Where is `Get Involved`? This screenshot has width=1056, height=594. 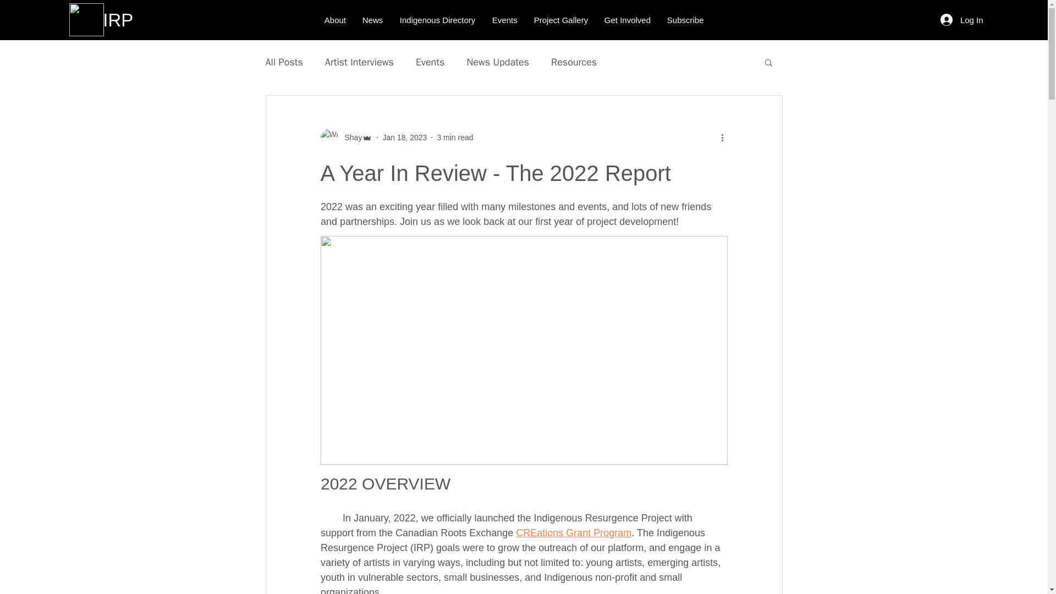 Get Involved is located at coordinates (628, 20).